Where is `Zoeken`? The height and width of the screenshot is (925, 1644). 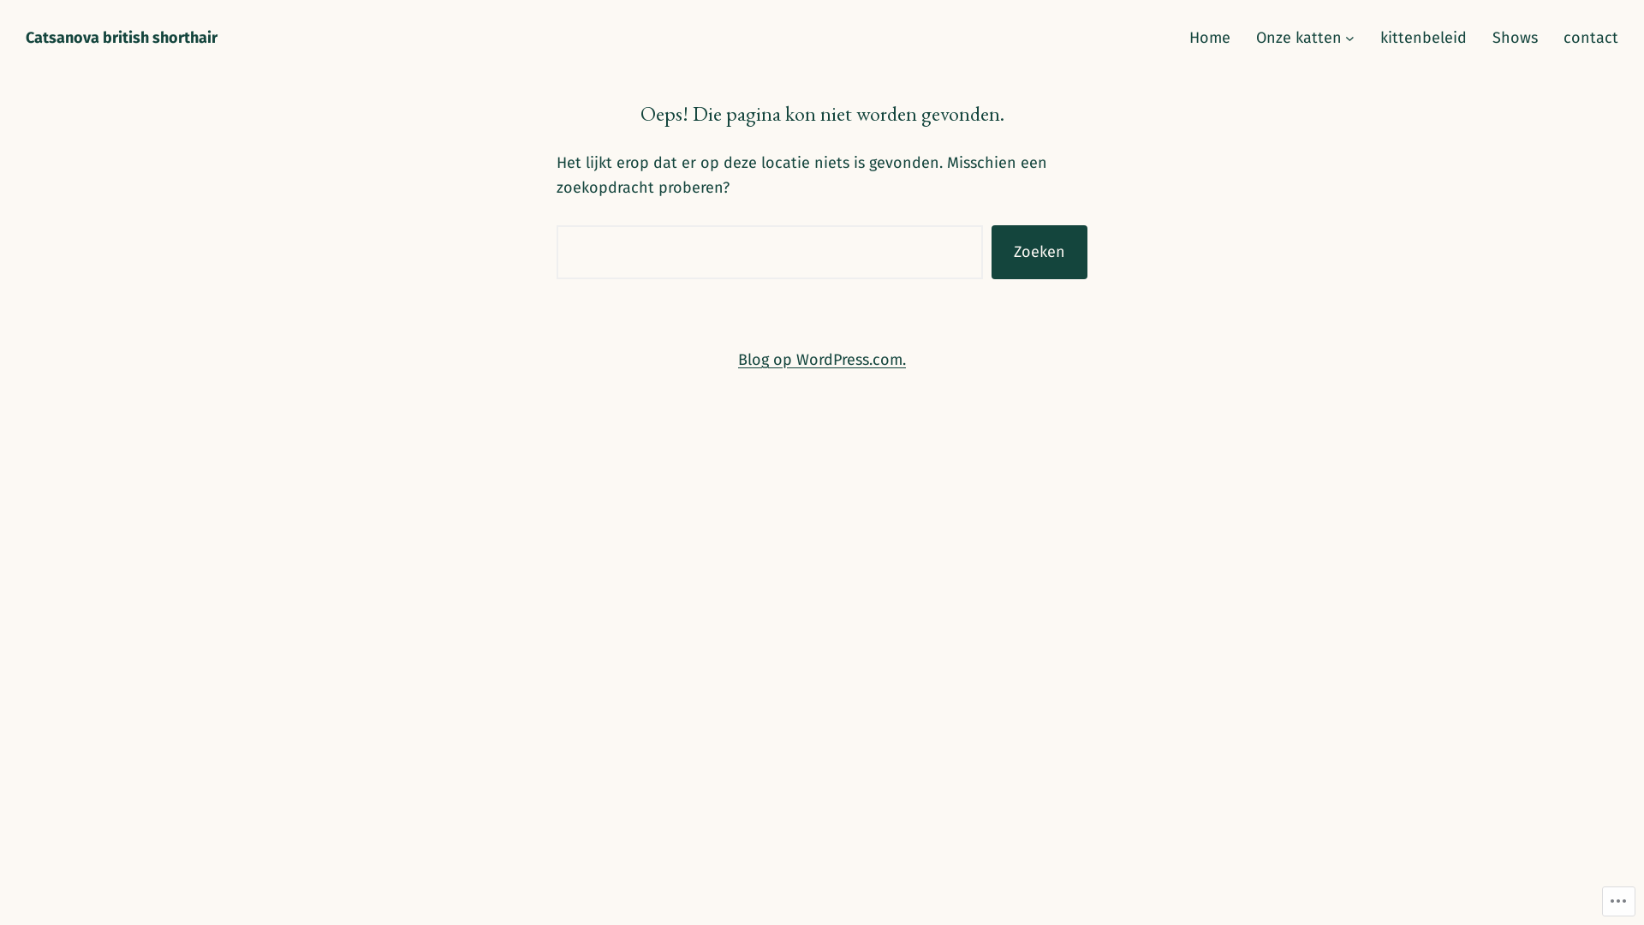 Zoeken is located at coordinates (1039, 252).